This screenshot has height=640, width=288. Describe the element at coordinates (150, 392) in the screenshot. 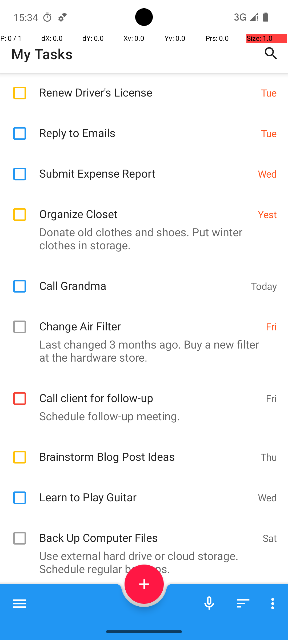

I see `Call client for follow-up` at that location.